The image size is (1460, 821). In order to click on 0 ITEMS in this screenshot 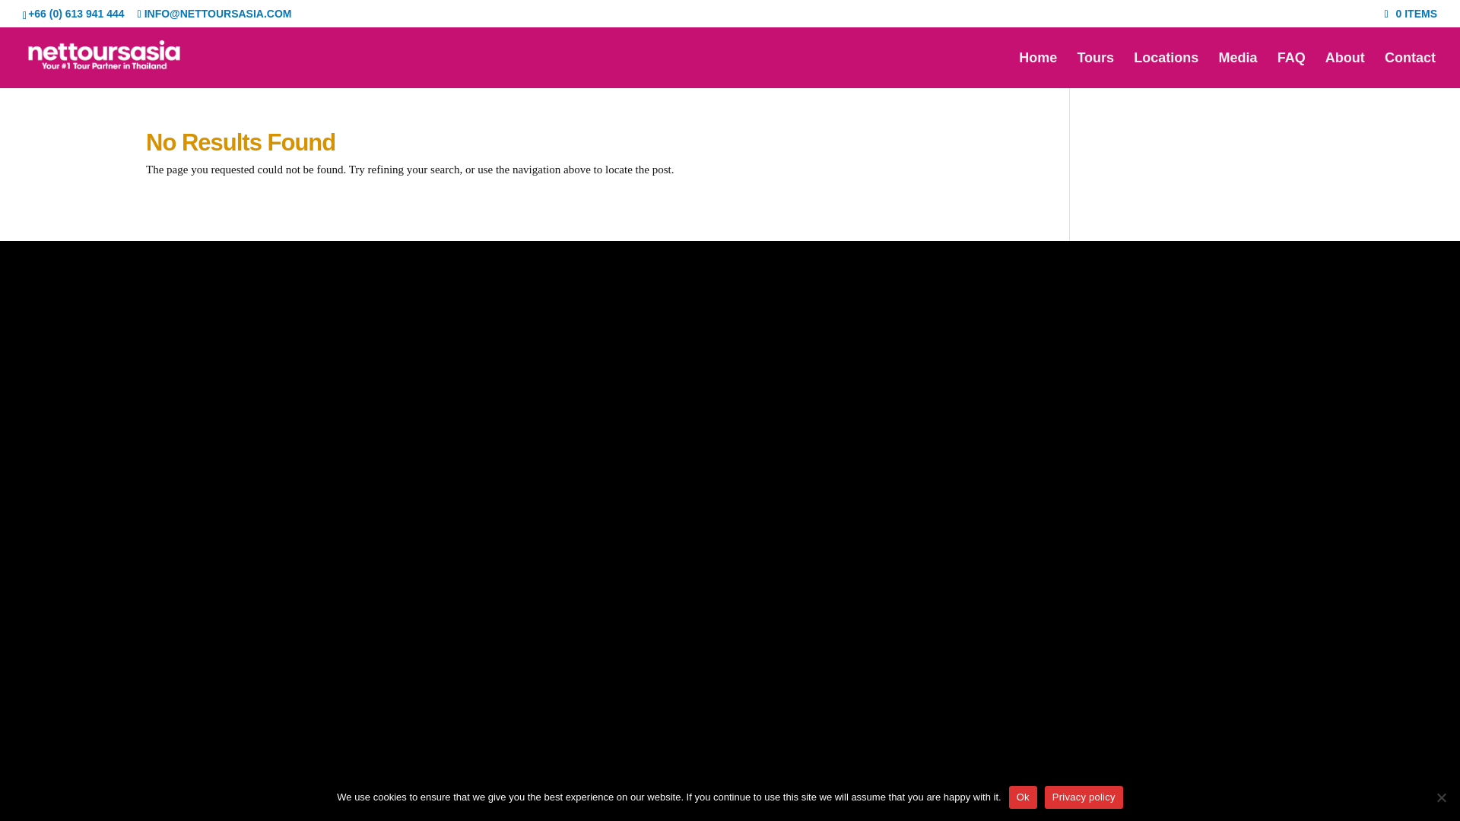, I will do `click(1410, 13)`.